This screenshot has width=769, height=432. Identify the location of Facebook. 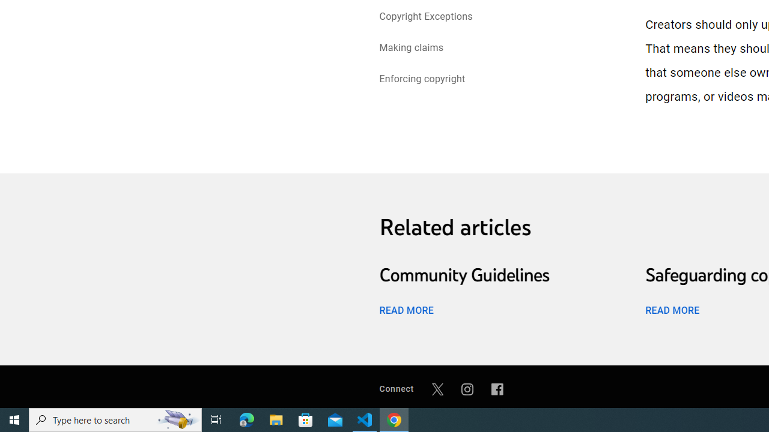
(497, 389).